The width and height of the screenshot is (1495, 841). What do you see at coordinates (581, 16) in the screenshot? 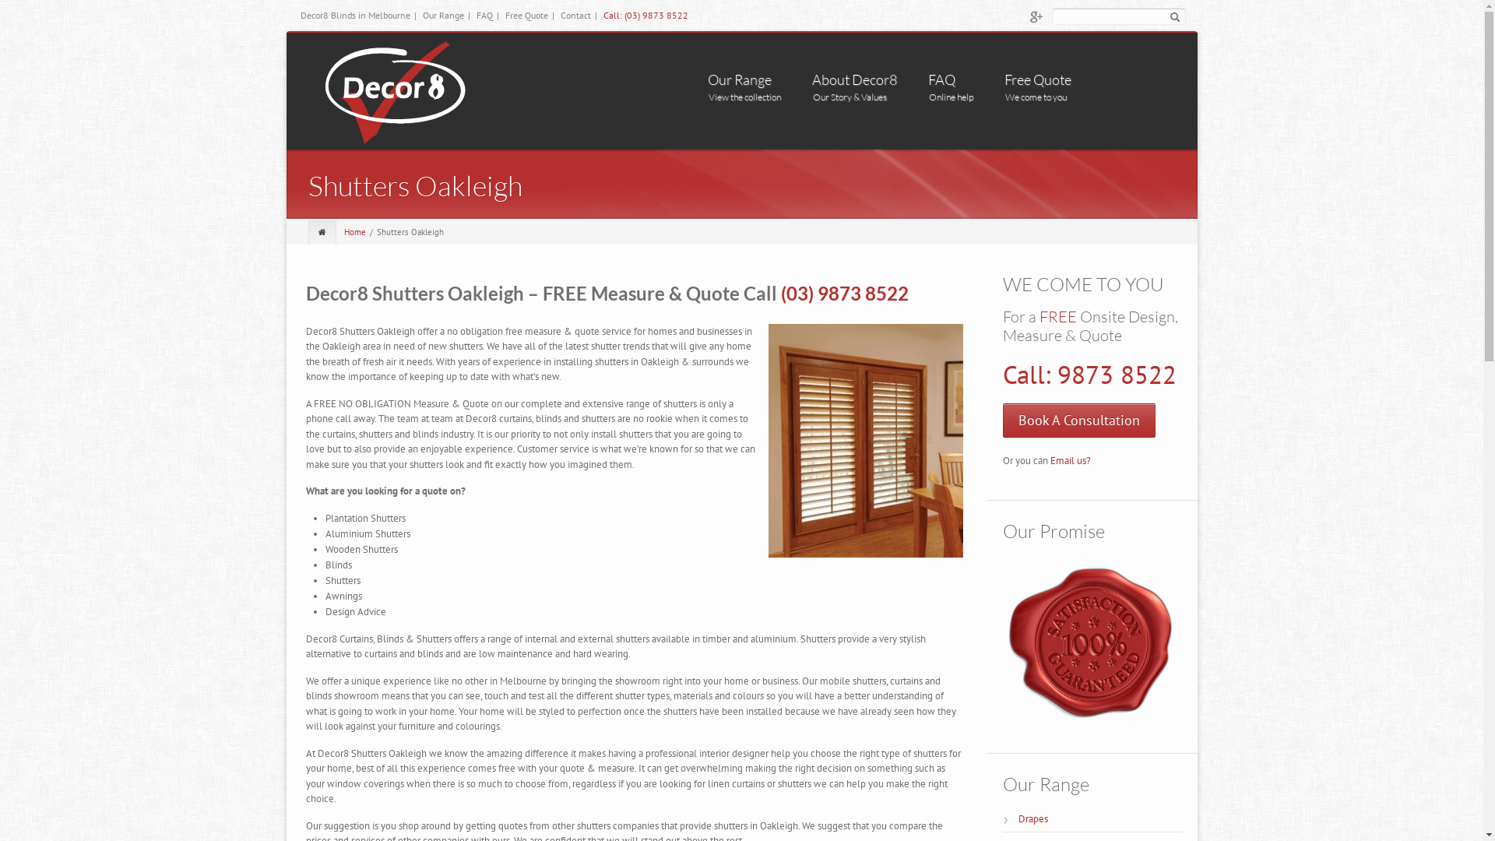
I see `Contact|` at bounding box center [581, 16].